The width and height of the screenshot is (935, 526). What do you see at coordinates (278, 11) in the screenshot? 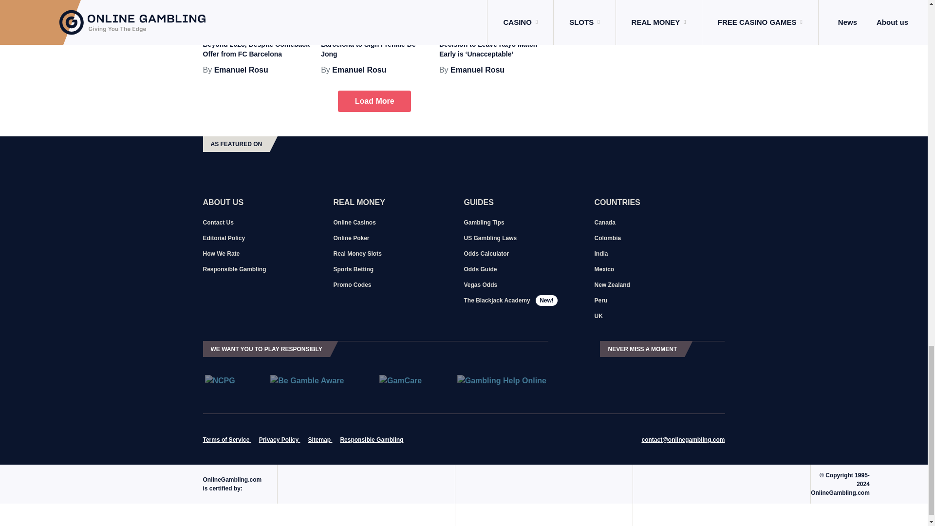
I see `Champions League` at bounding box center [278, 11].